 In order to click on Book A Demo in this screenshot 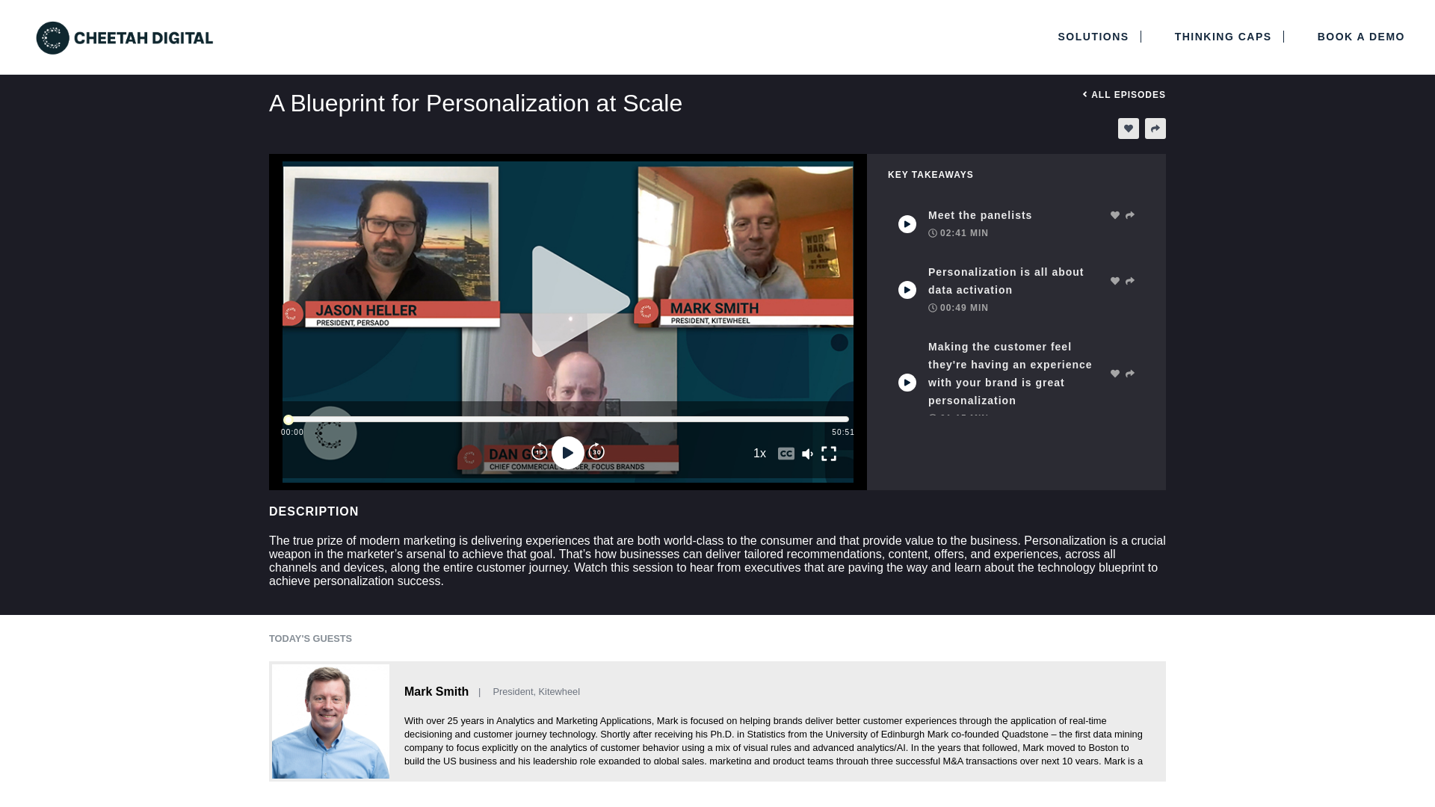, I will do `click(1355, 36)`.